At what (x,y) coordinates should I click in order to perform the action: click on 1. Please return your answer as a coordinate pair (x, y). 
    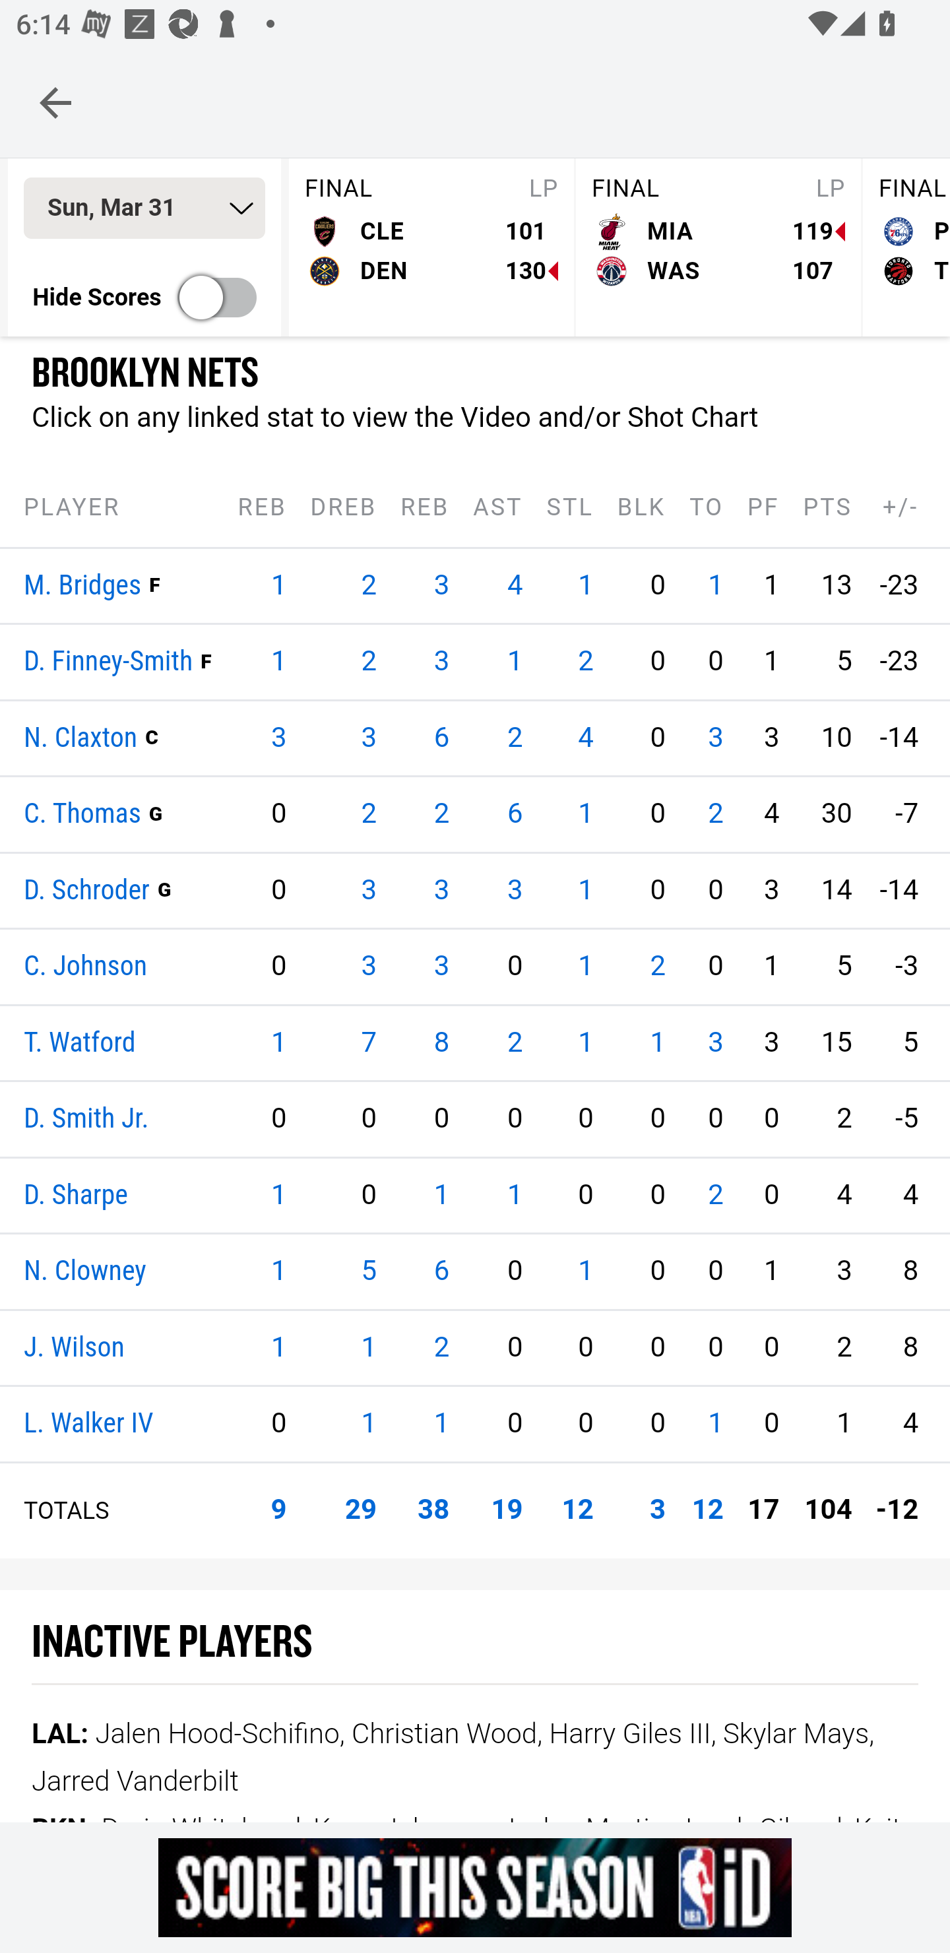
    Looking at the image, I should click on (657, 1042).